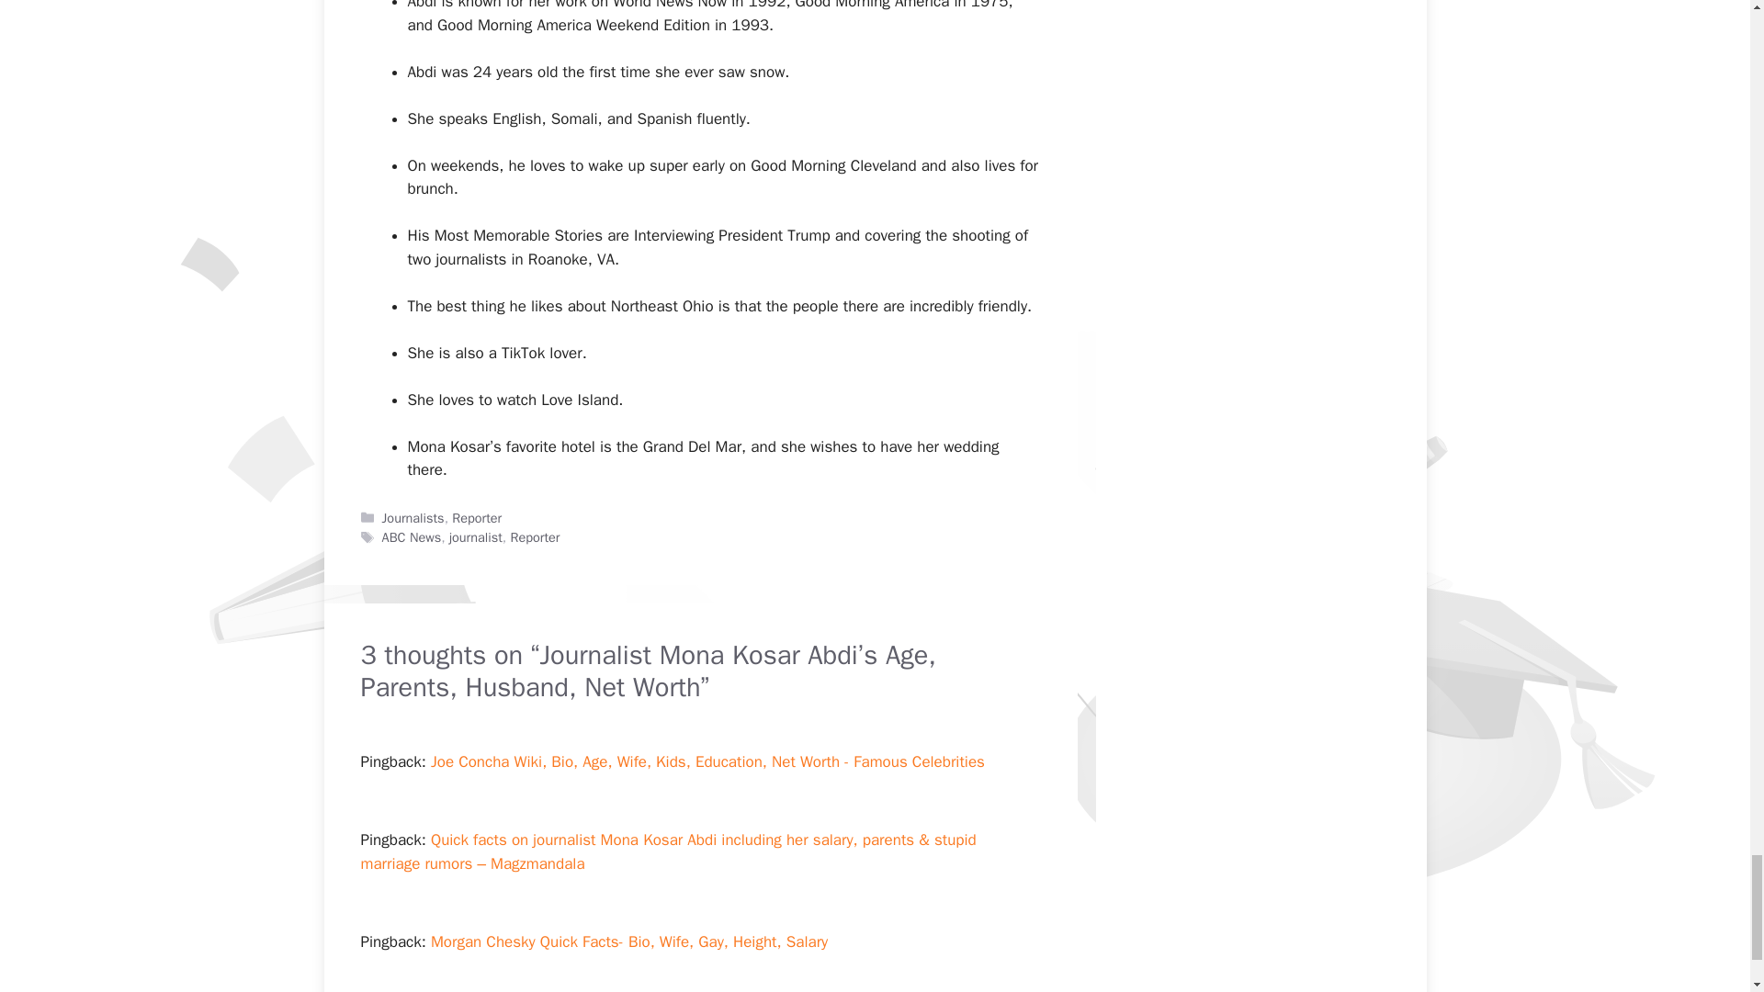  What do you see at coordinates (412, 536) in the screenshot?
I see `ABC News` at bounding box center [412, 536].